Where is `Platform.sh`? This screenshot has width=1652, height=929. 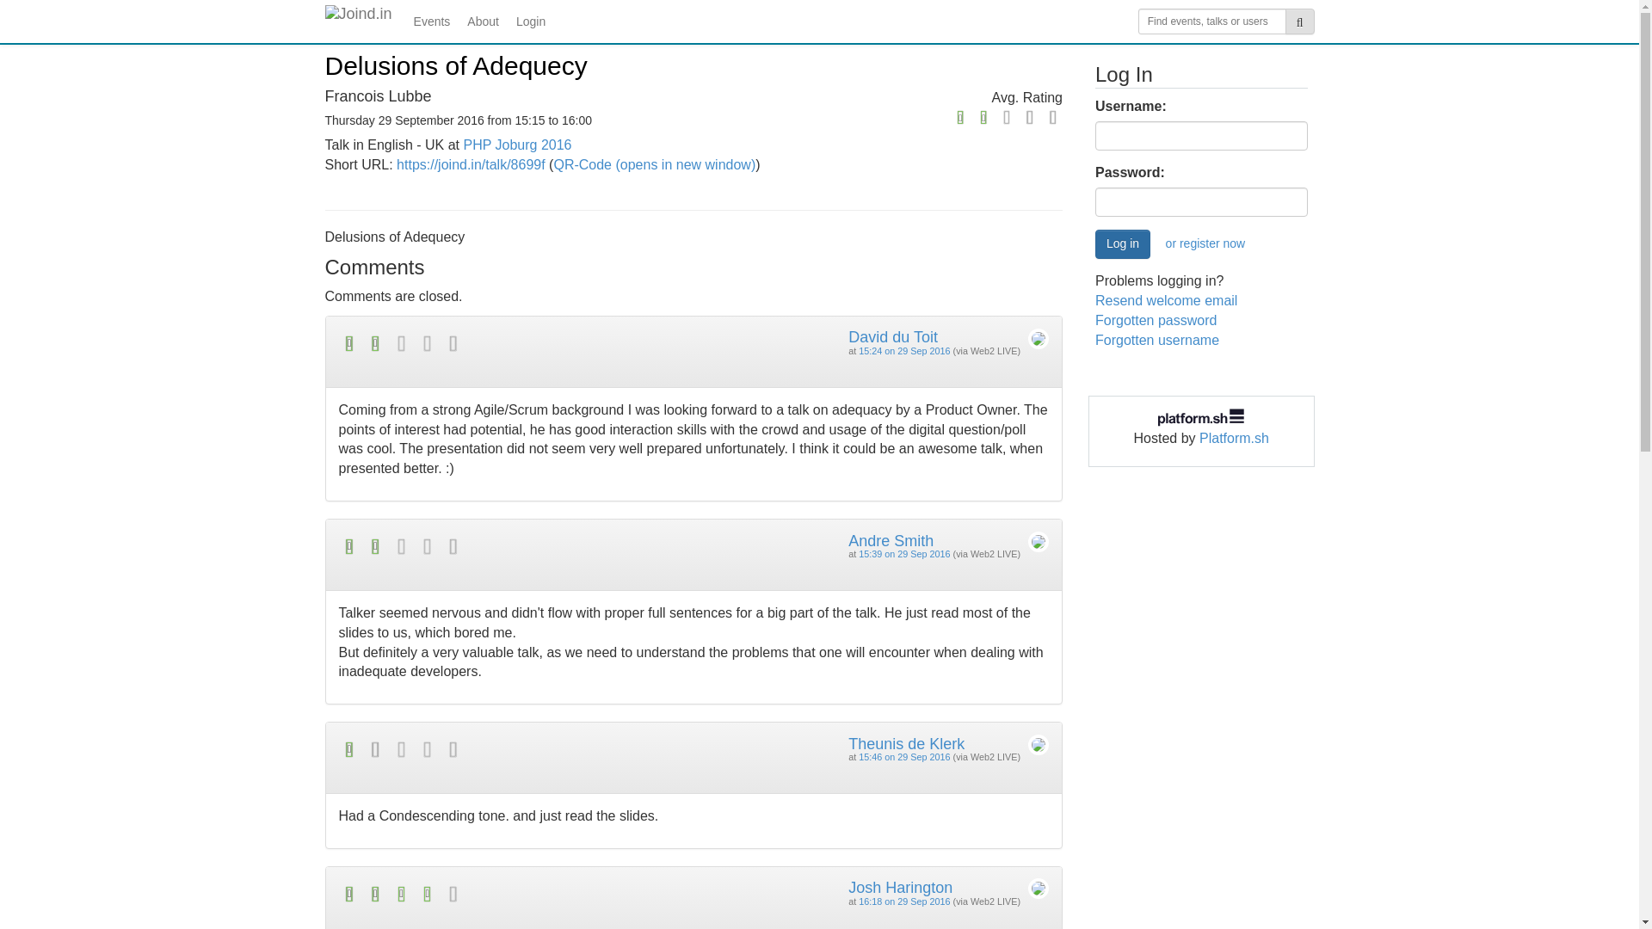
Platform.sh is located at coordinates (1234, 439).